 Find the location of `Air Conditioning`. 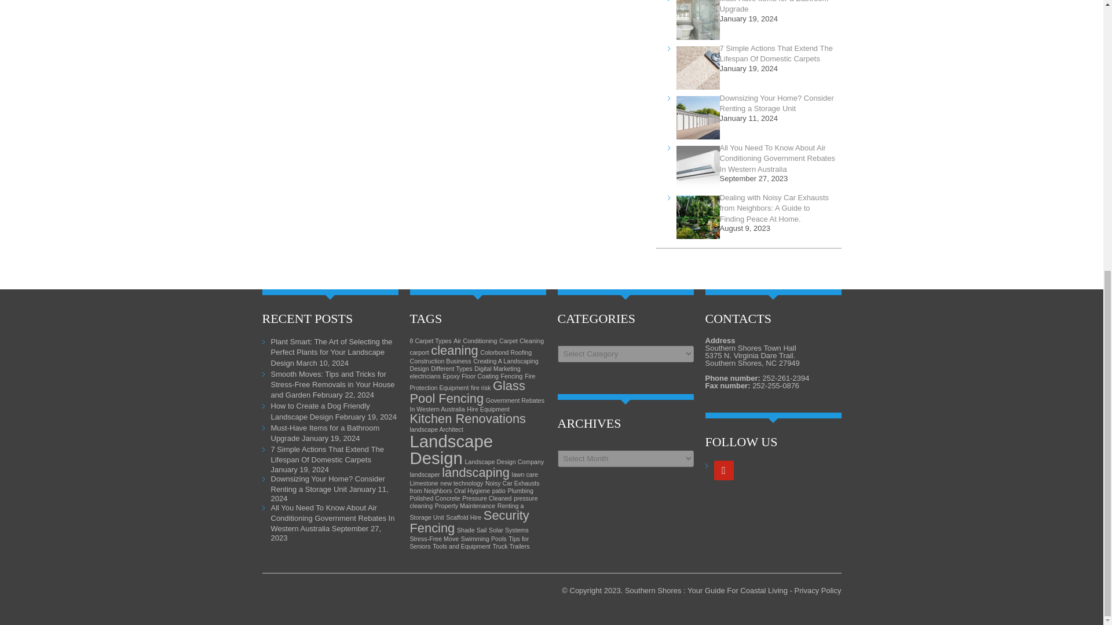

Air Conditioning is located at coordinates (475, 341).